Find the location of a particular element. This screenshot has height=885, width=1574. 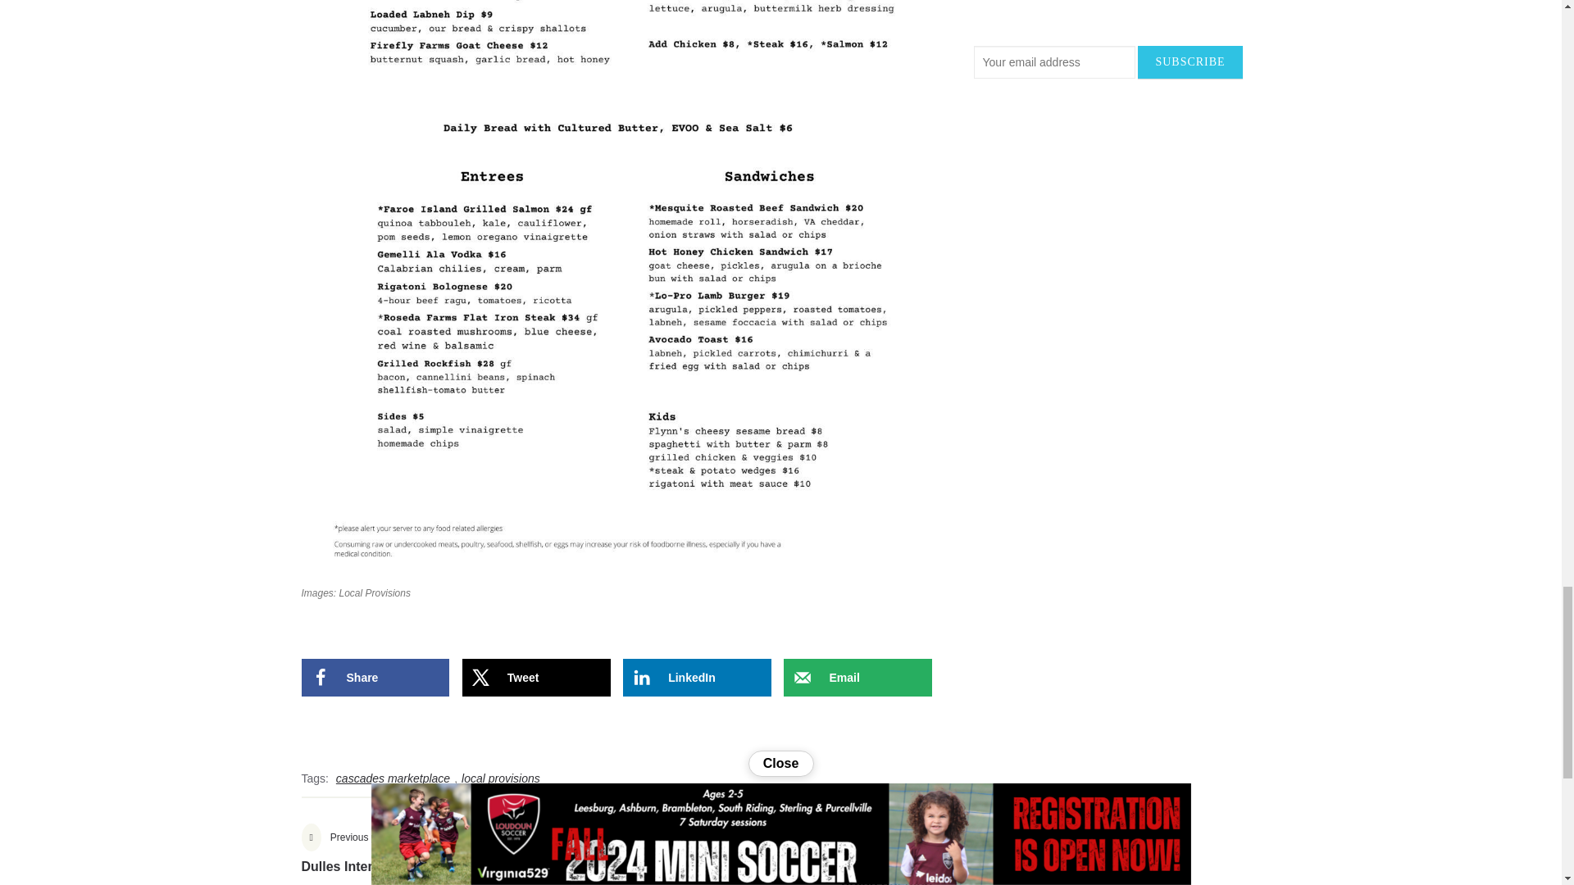

Send over email is located at coordinates (858, 677).